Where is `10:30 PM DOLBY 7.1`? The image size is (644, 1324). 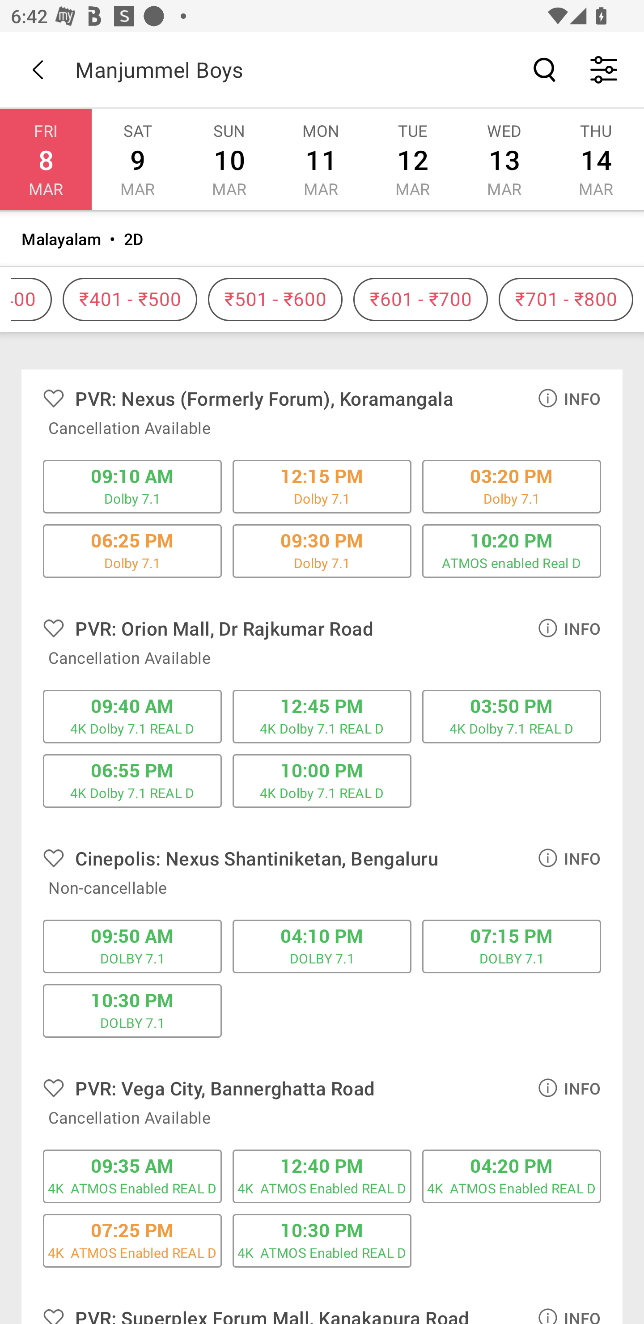
10:30 PM DOLBY 7.1 is located at coordinates (132, 1011).